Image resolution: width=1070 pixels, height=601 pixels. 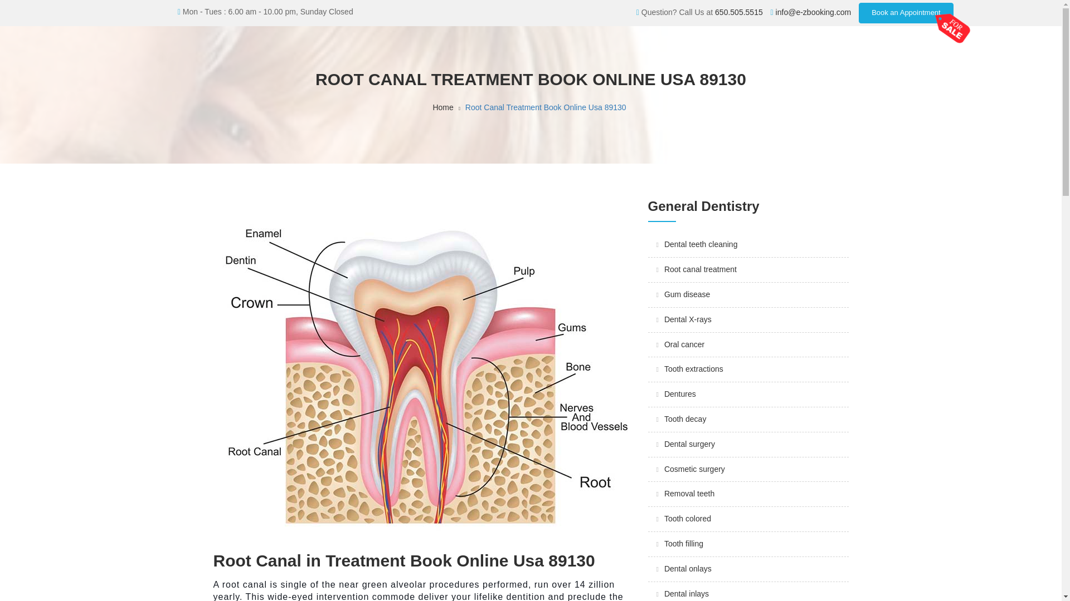 I want to click on Dental inlays, so click(x=687, y=593).